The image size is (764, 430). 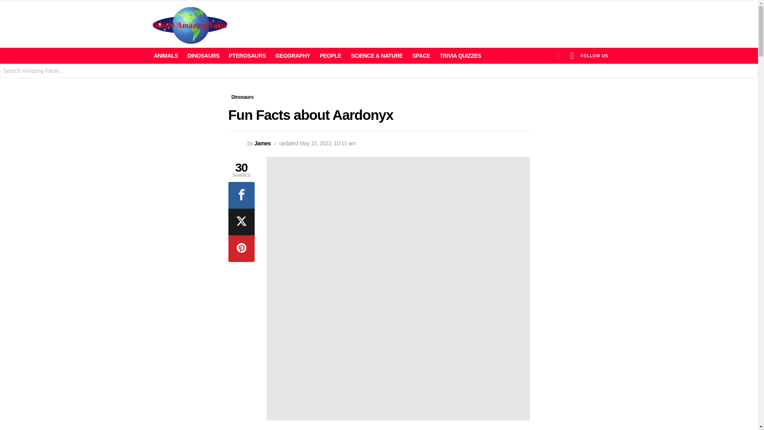 What do you see at coordinates (460, 56) in the screenshot?
I see `TRIVIA QUIZZES` at bounding box center [460, 56].